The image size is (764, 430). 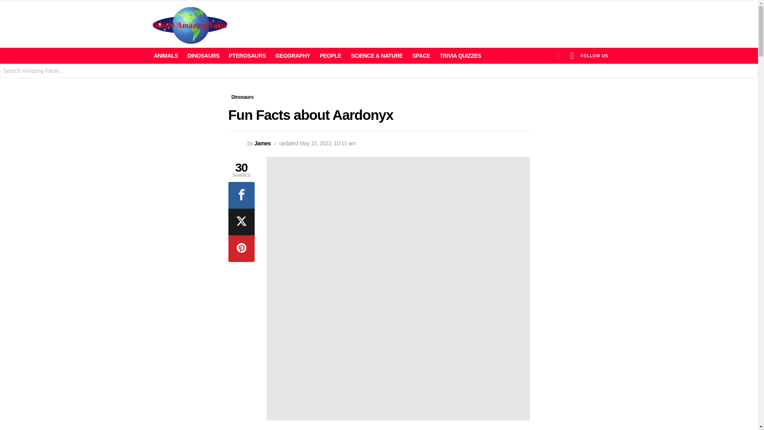 What do you see at coordinates (460, 56) in the screenshot?
I see `TRIVIA QUIZZES` at bounding box center [460, 56].